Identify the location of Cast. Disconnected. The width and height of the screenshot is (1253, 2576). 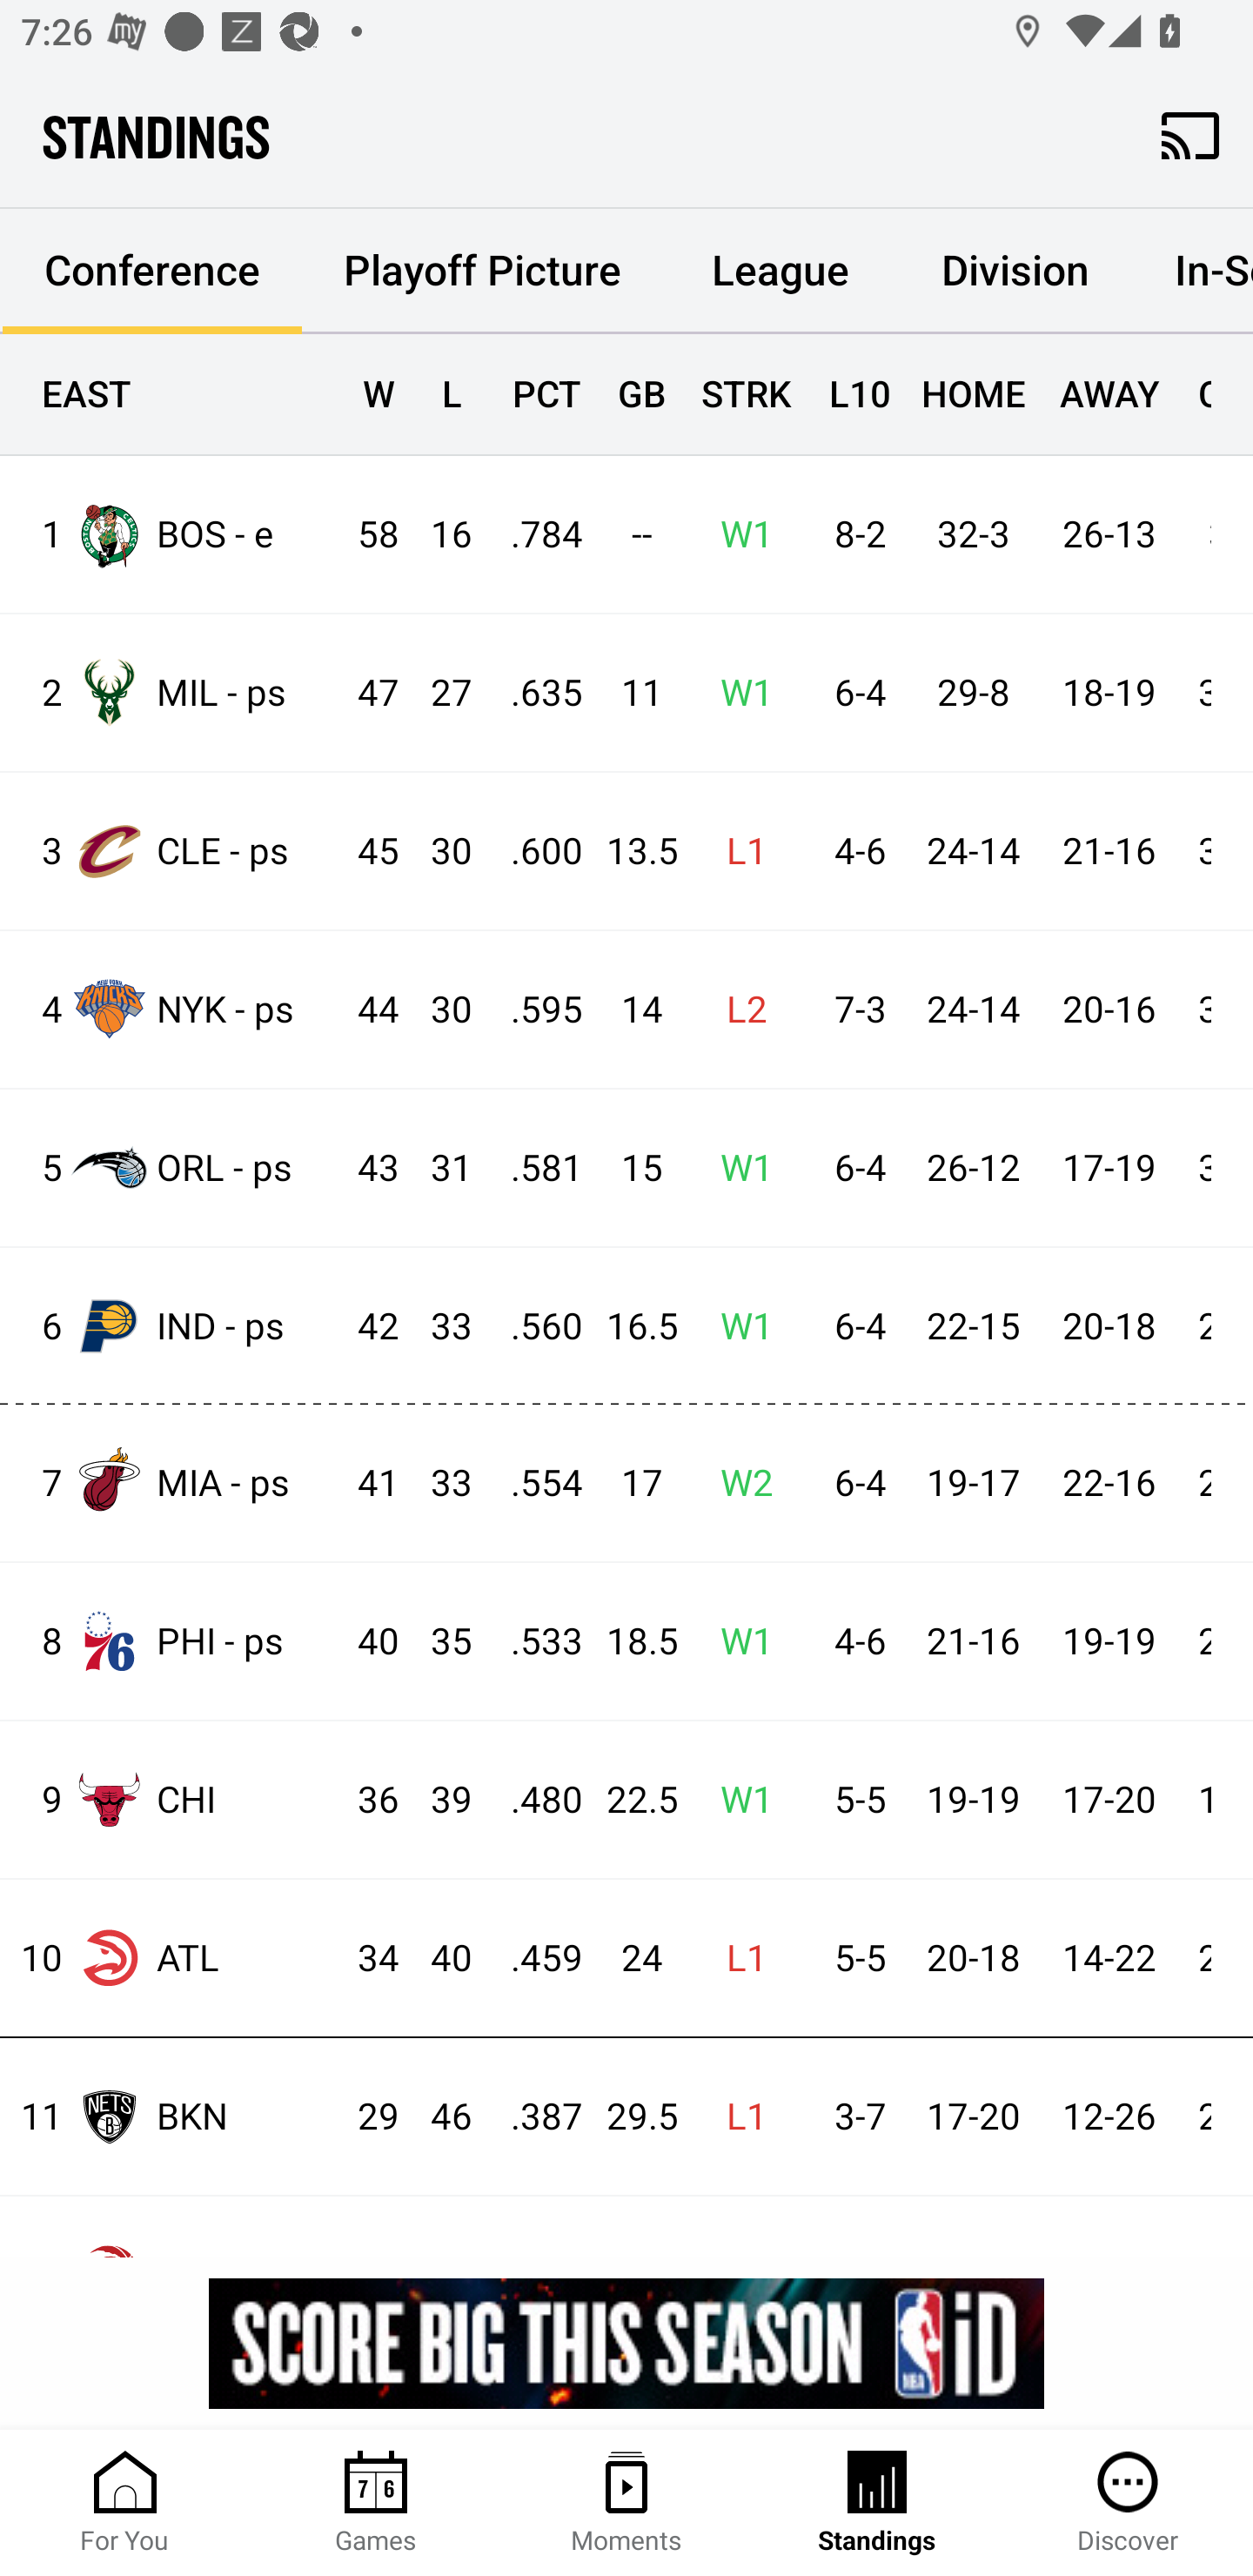
(1190, 135).